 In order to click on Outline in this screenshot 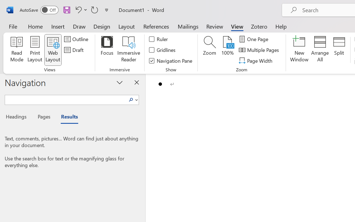, I will do `click(77, 39)`.